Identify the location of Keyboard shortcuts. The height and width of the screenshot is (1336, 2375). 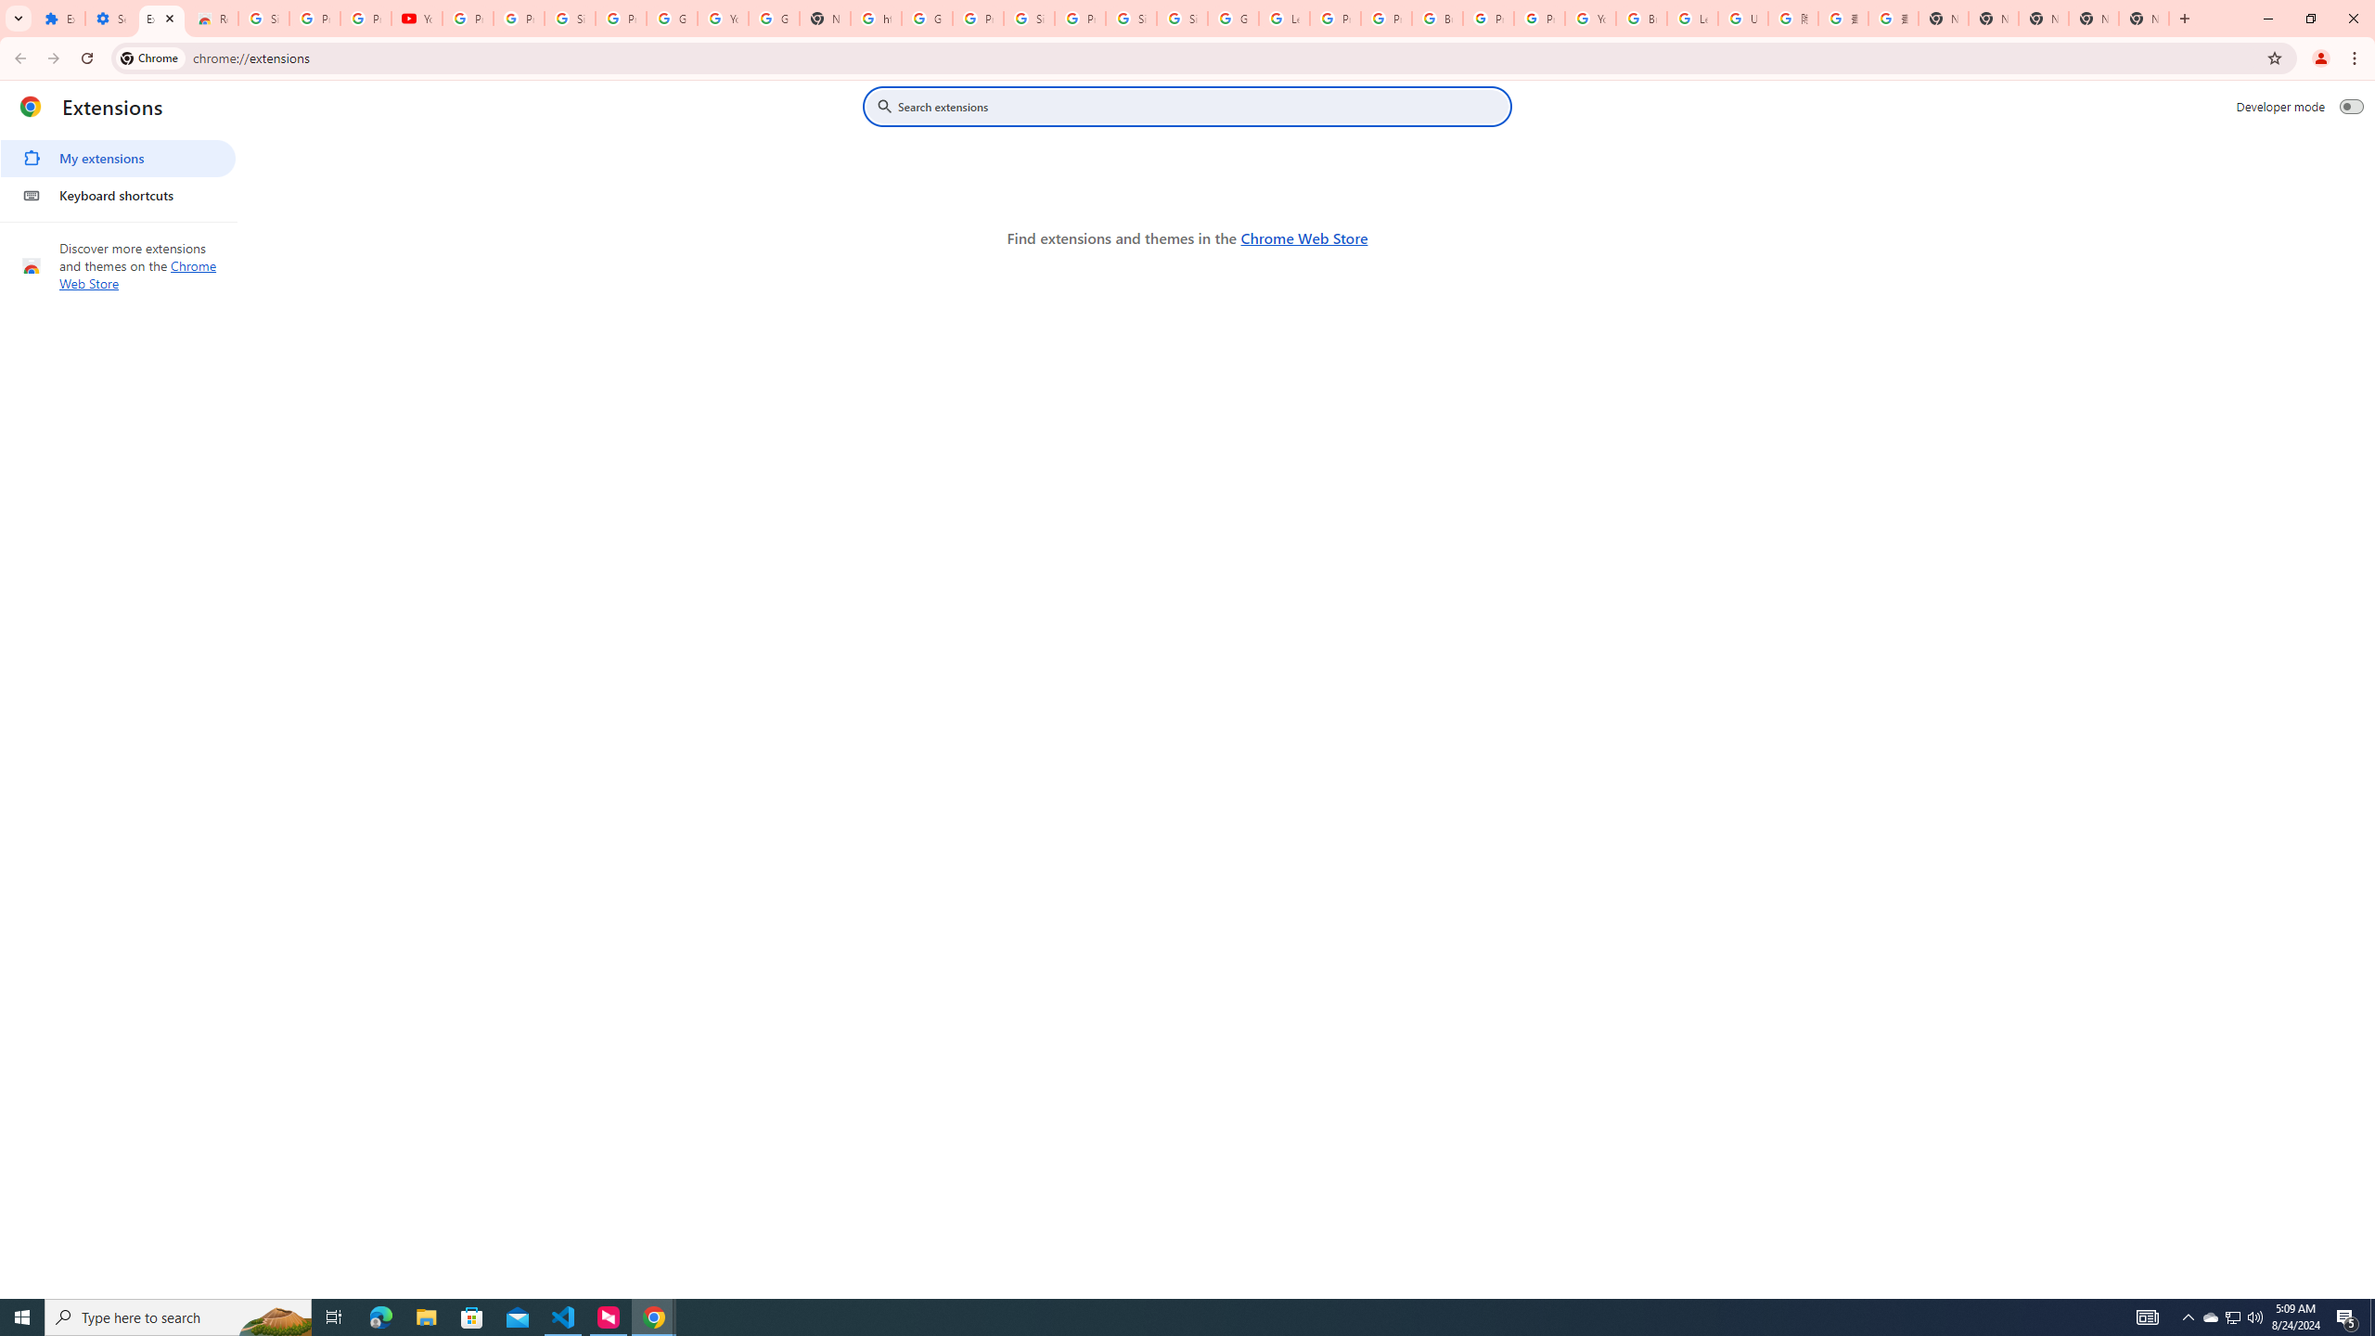
(117, 195).